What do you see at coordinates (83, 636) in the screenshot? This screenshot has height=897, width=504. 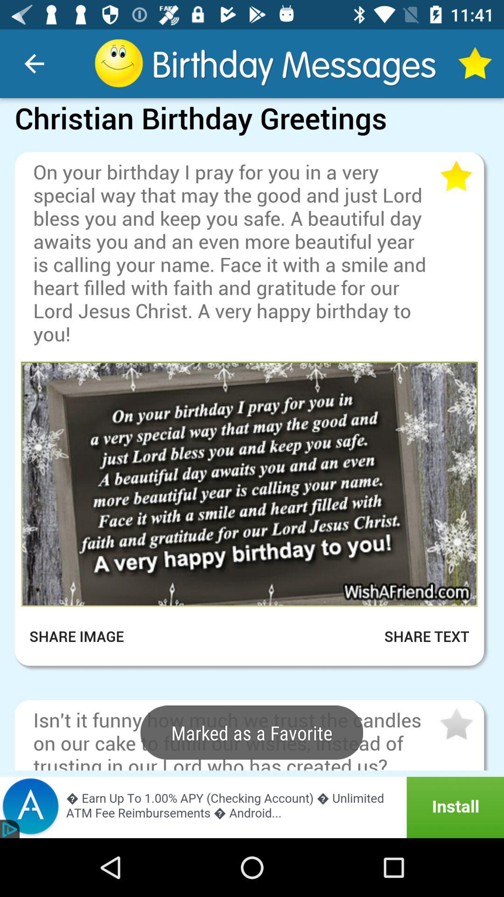 I see `select item at the bottom left corner` at bounding box center [83, 636].